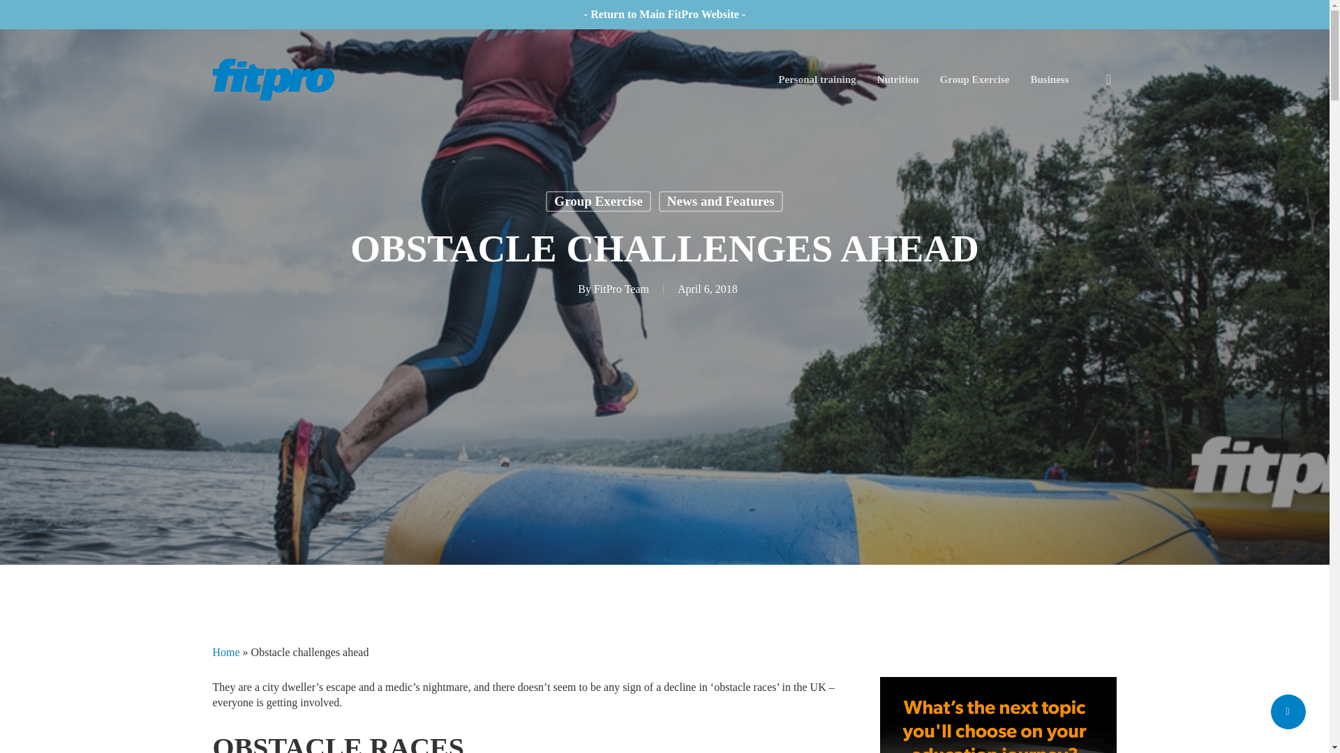 Image resolution: width=1340 pixels, height=753 pixels. Describe the element at coordinates (664, 14) in the screenshot. I see `- Return to Main FitPro Website -` at that location.